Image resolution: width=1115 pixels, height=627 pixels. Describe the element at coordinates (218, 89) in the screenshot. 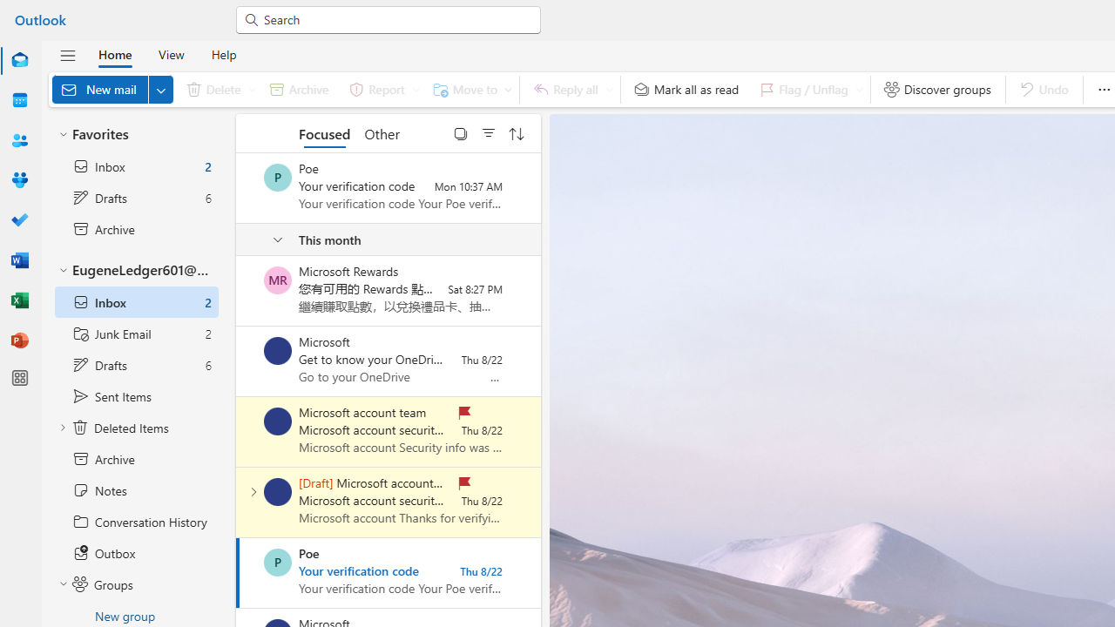

I see `Delete` at that location.